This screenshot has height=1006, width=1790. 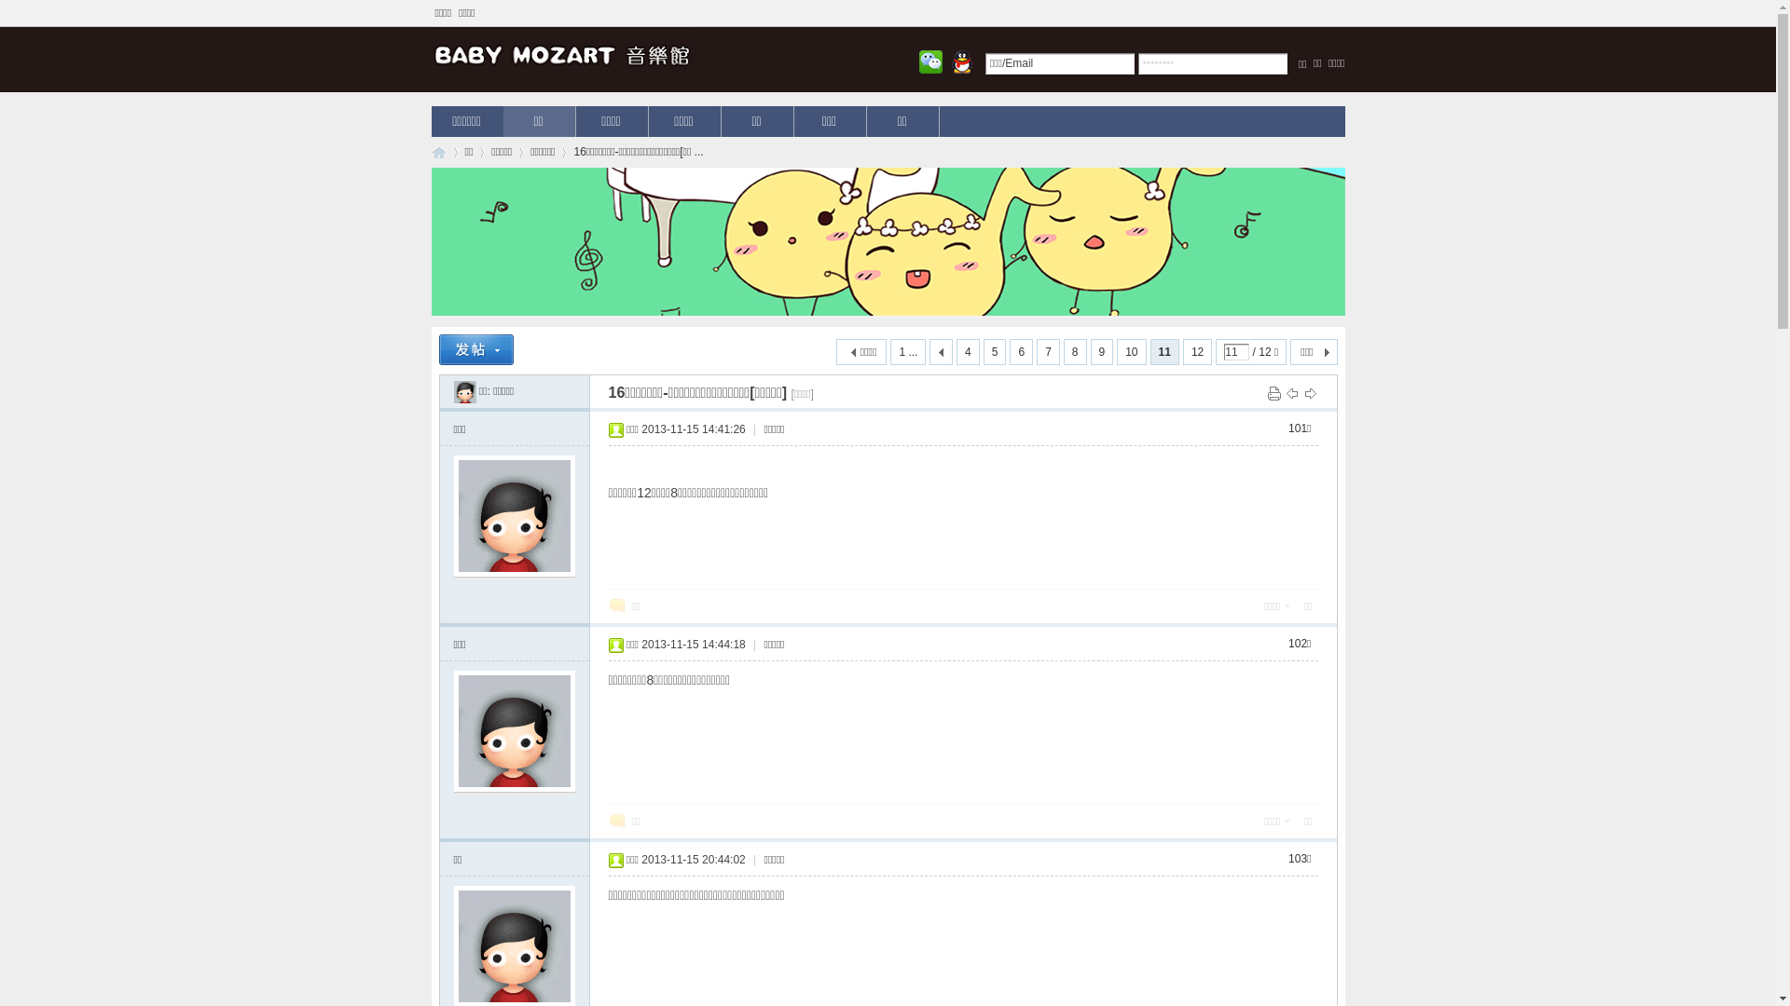 What do you see at coordinates (1048, 352) in the screenshot?
I see `7` at bounding box center [1048, 352].